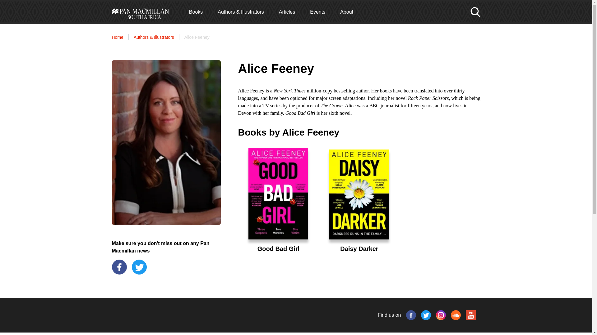  What do you see at coordinates (426, 315) in the screenshot?
I see `Twitter` at bounding box center [426, 315].